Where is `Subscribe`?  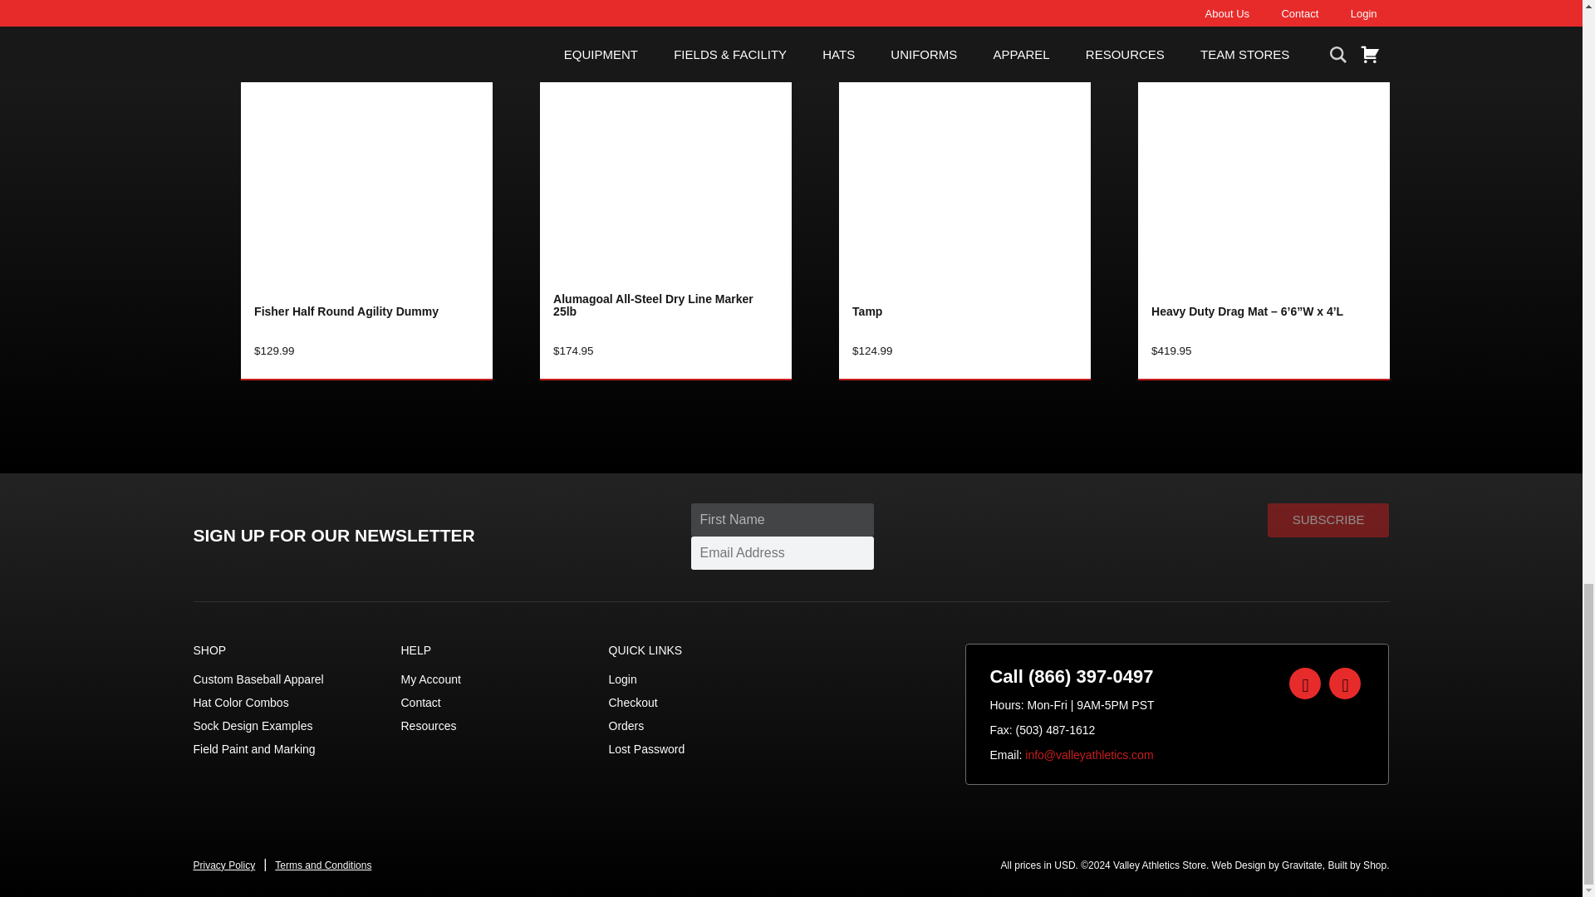 Subscribe is located at coordinates (1328, 520).